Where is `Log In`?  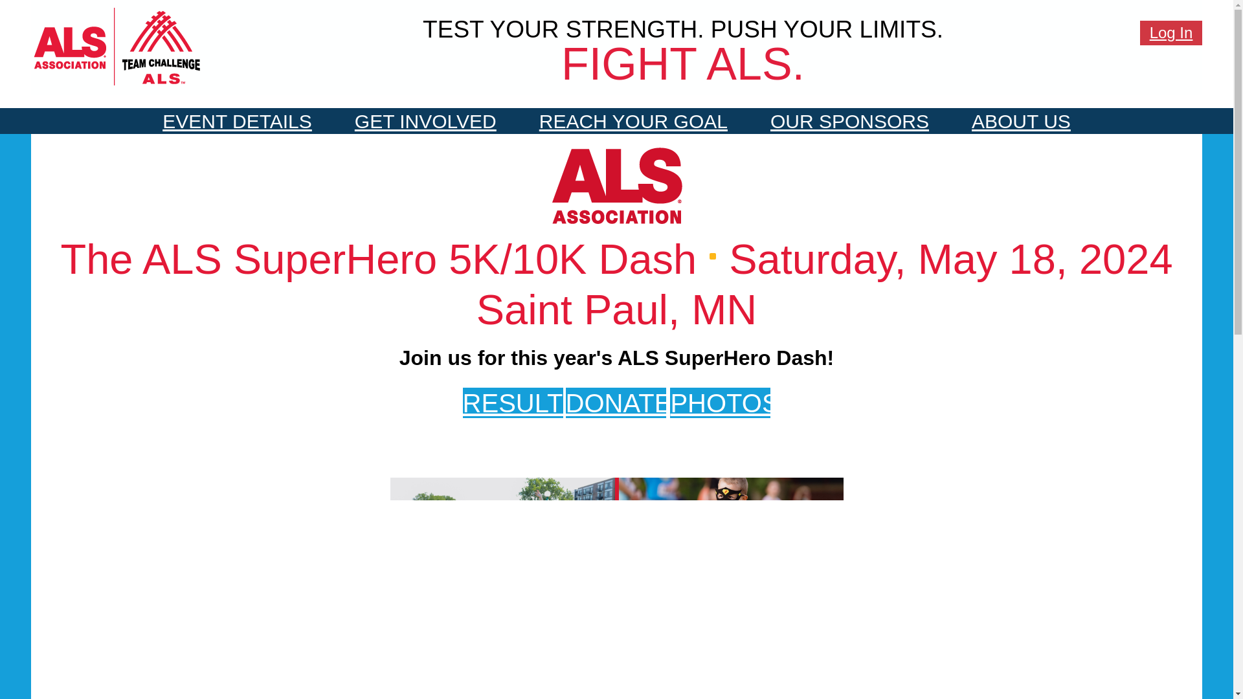
Log In is located at coordinates (1171, 33).